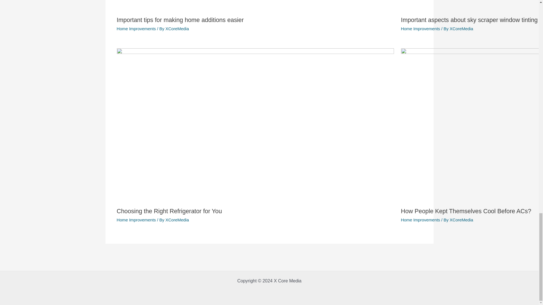  What do you see at coordinates (177, 29) in the screenshot?
I see `View all posts by XCoreMedia` at bounding box center [177, 29].